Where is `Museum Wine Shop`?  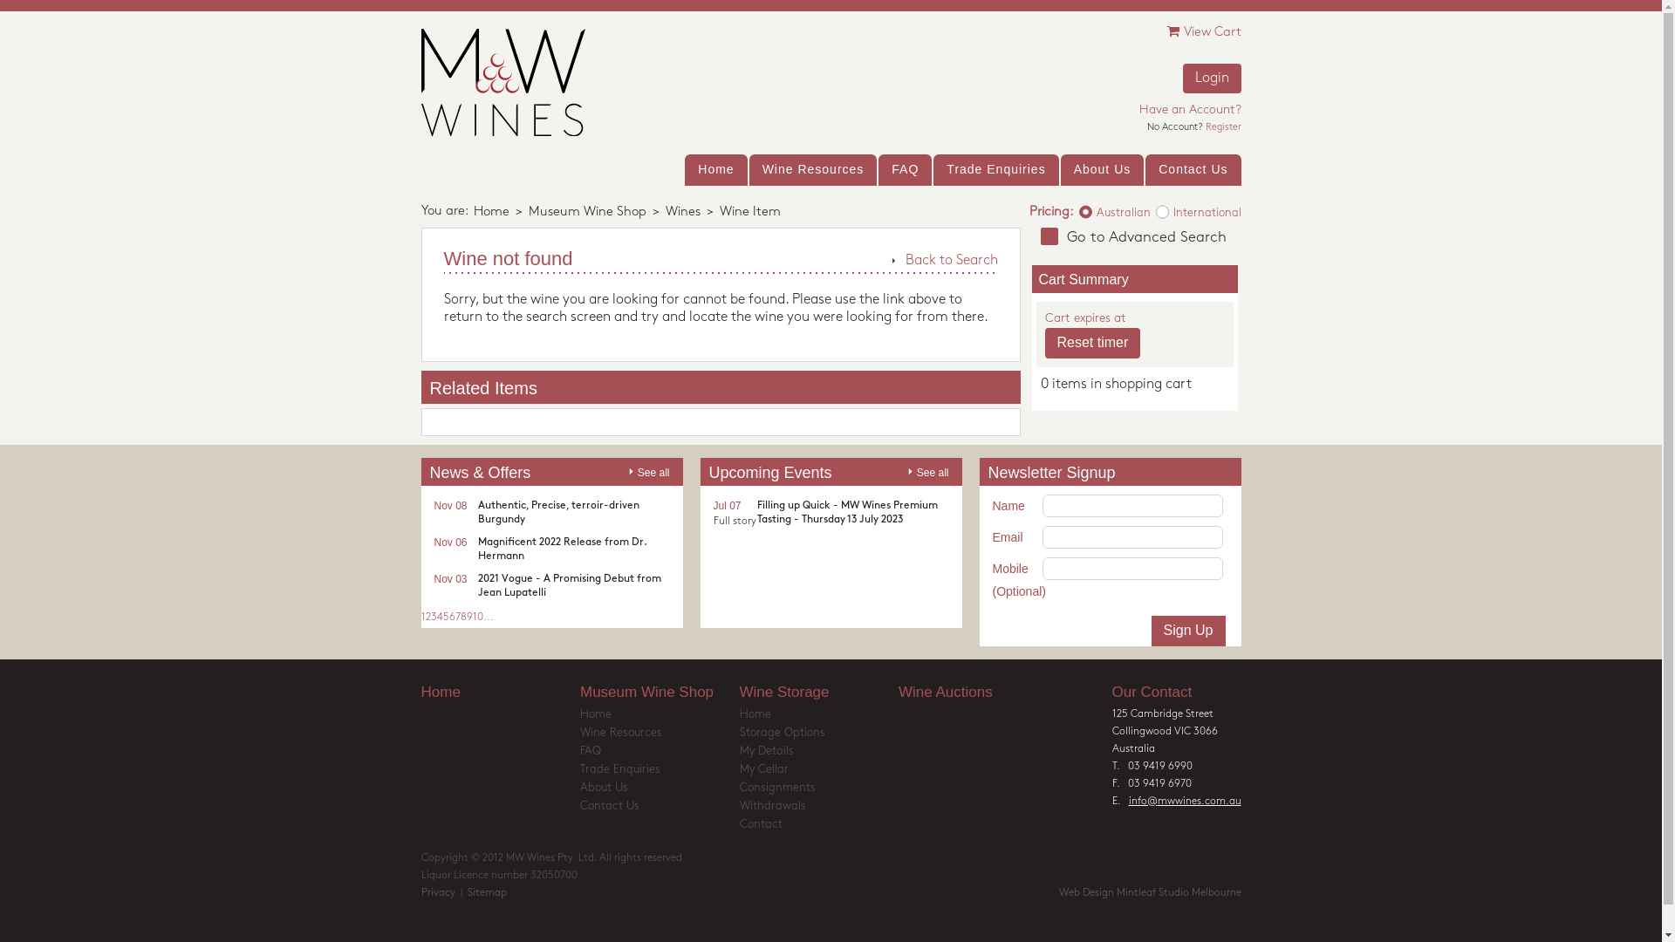
Museum Wine Shop is located at coordinates (588, 213).